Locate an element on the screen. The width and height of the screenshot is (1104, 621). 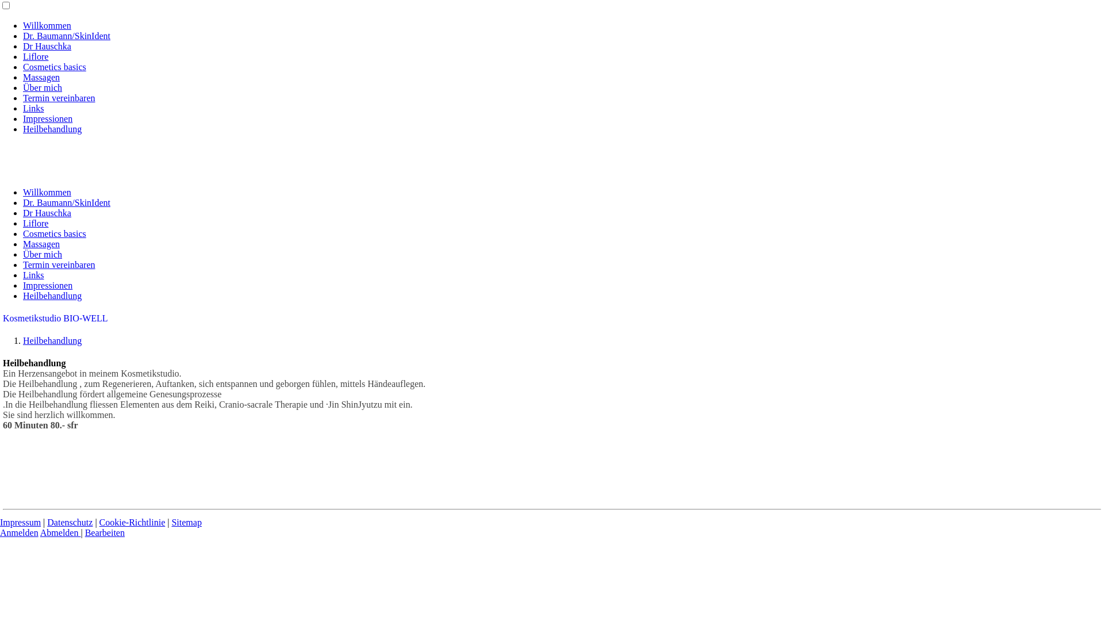
Willkommen is located at coordinates (47, 25).